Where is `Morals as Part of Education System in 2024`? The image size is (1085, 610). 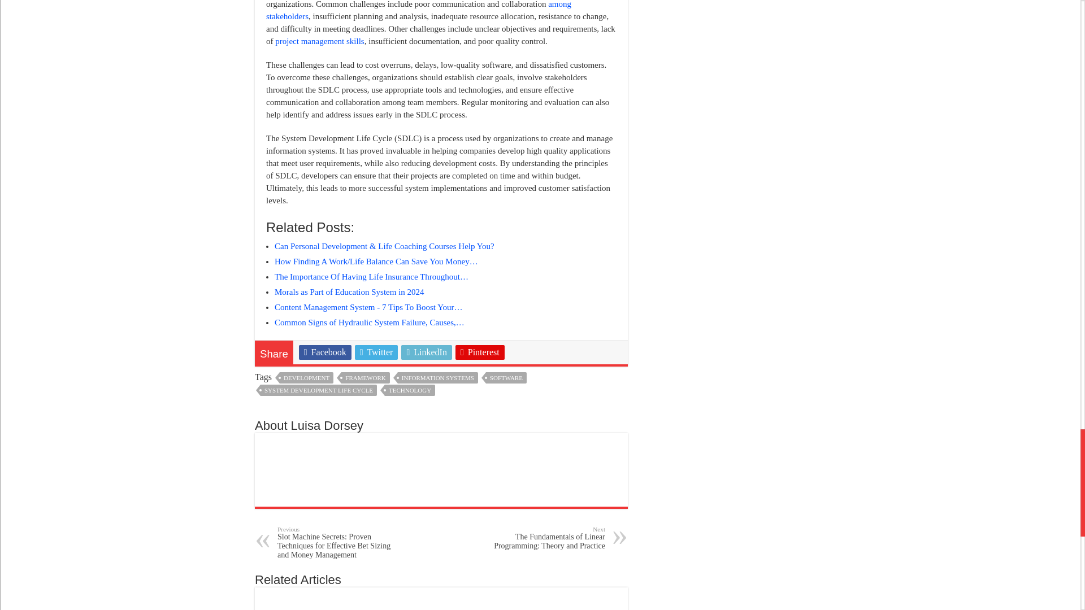 Morals as Part of Education System in 2024 is located at coordinates (349, 319).